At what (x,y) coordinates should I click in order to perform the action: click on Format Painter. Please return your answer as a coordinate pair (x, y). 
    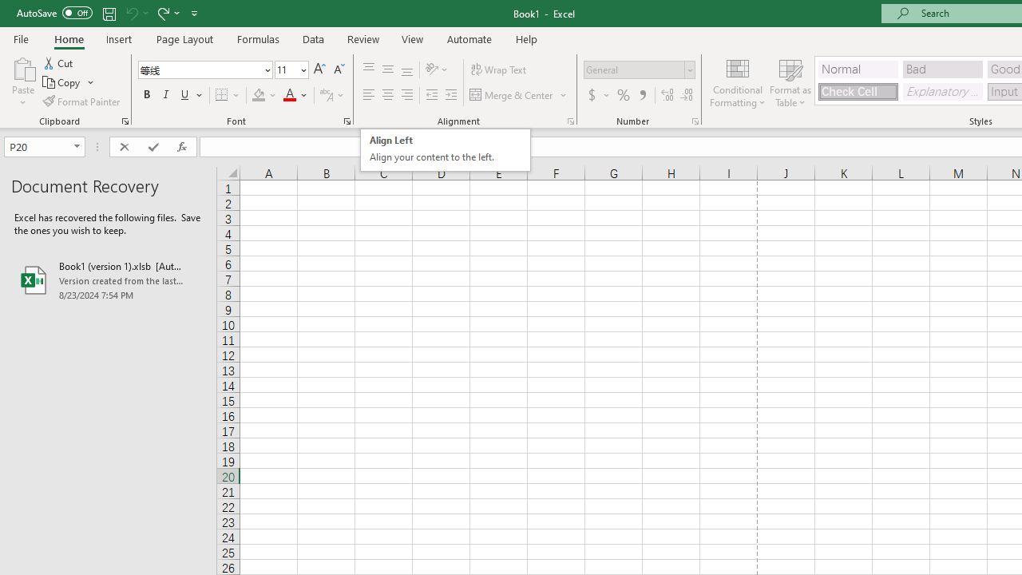
    Looking at the image, I should click on (82, 101).